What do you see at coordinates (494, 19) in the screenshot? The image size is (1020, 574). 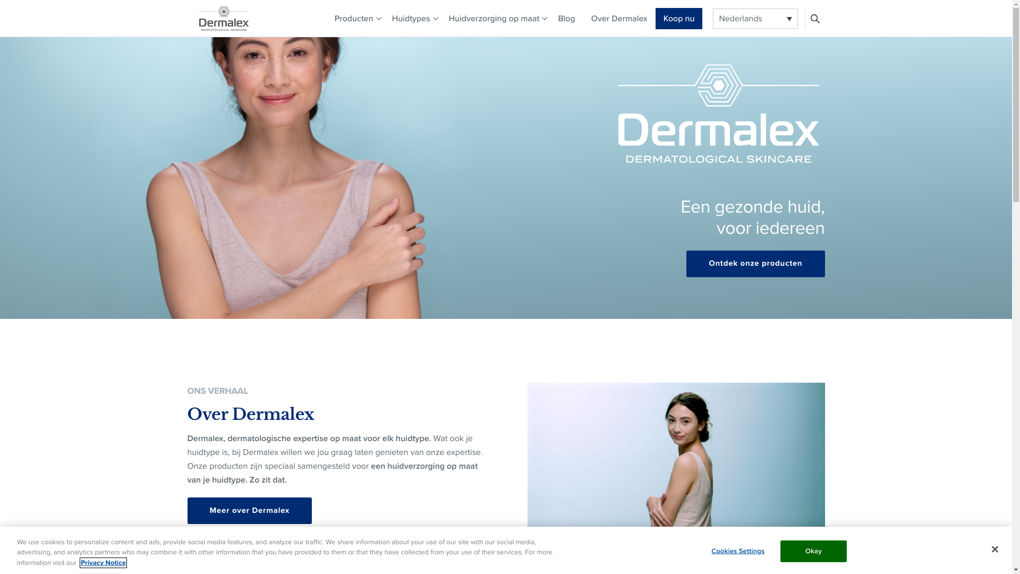 I see `Huidverzorging op maat` at bounding box center [494, 19].